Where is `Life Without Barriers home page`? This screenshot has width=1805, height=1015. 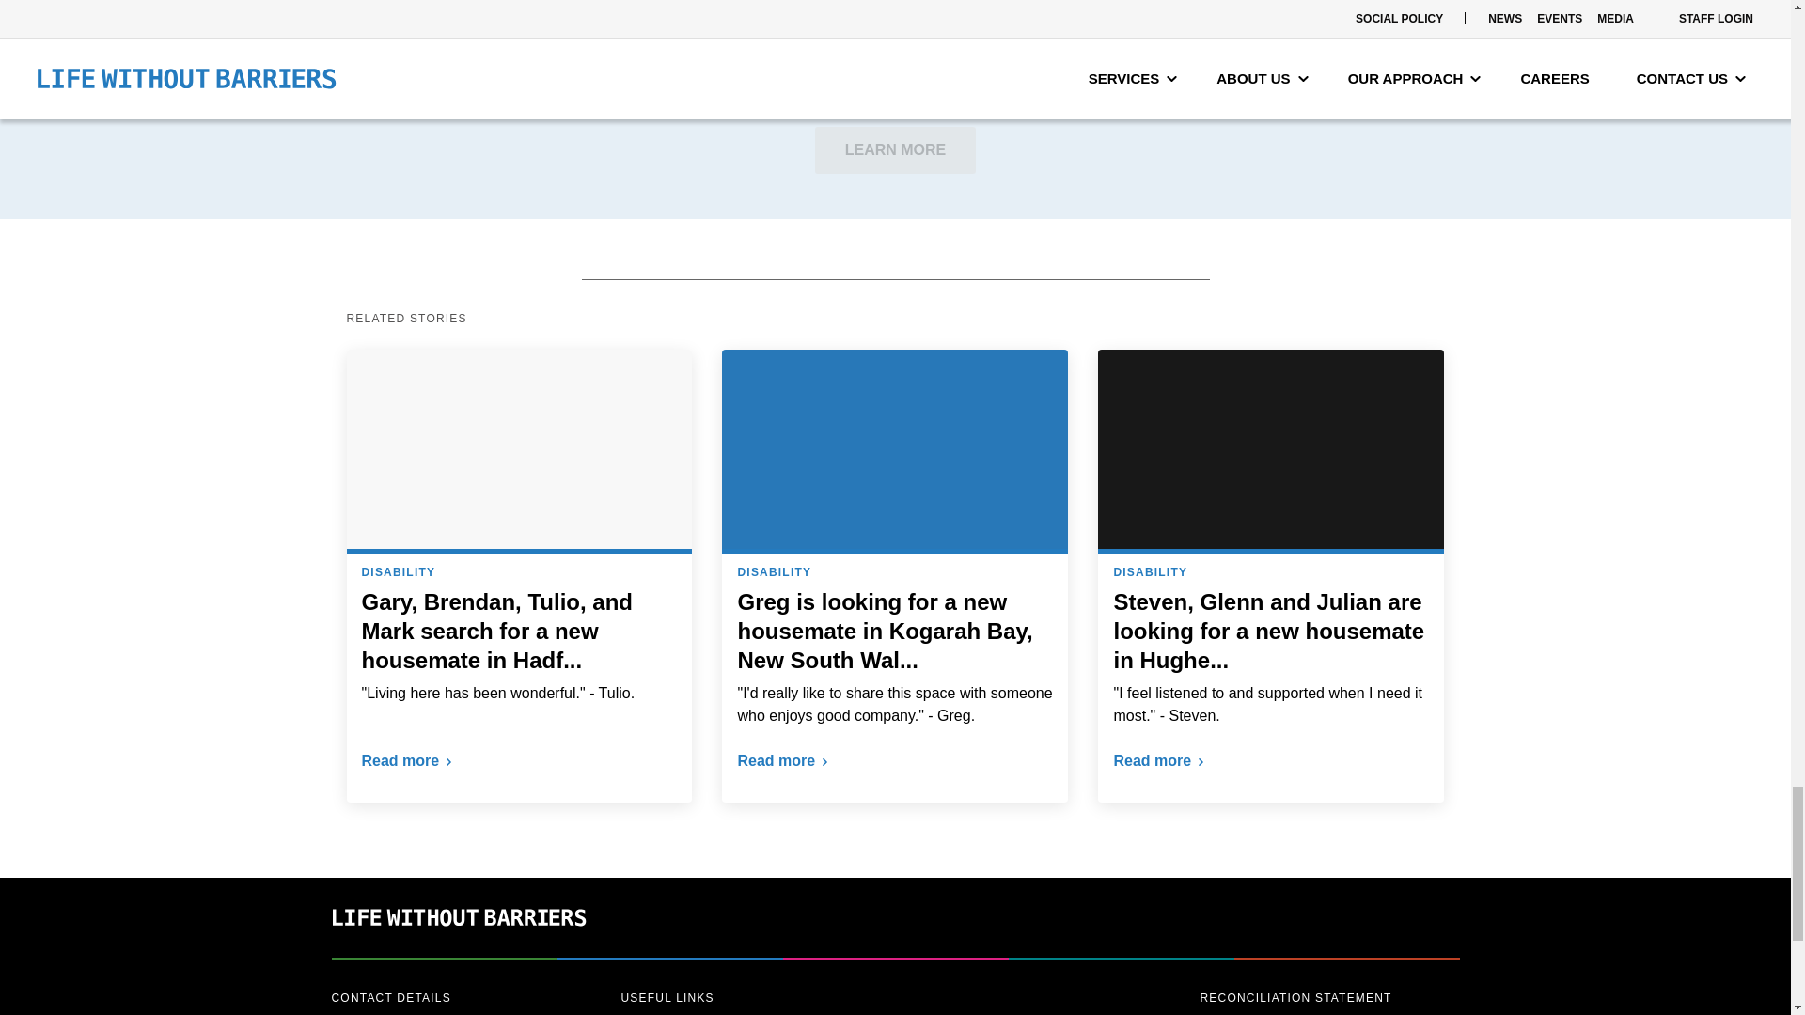 Life Without Barriers home page is located at coordinates (457, 945).